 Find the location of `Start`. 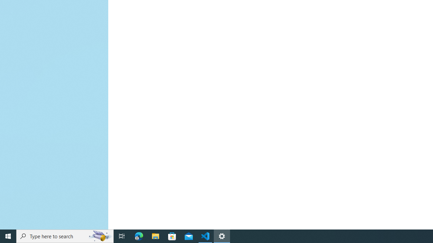

Start is located at coordinates (8, 236).